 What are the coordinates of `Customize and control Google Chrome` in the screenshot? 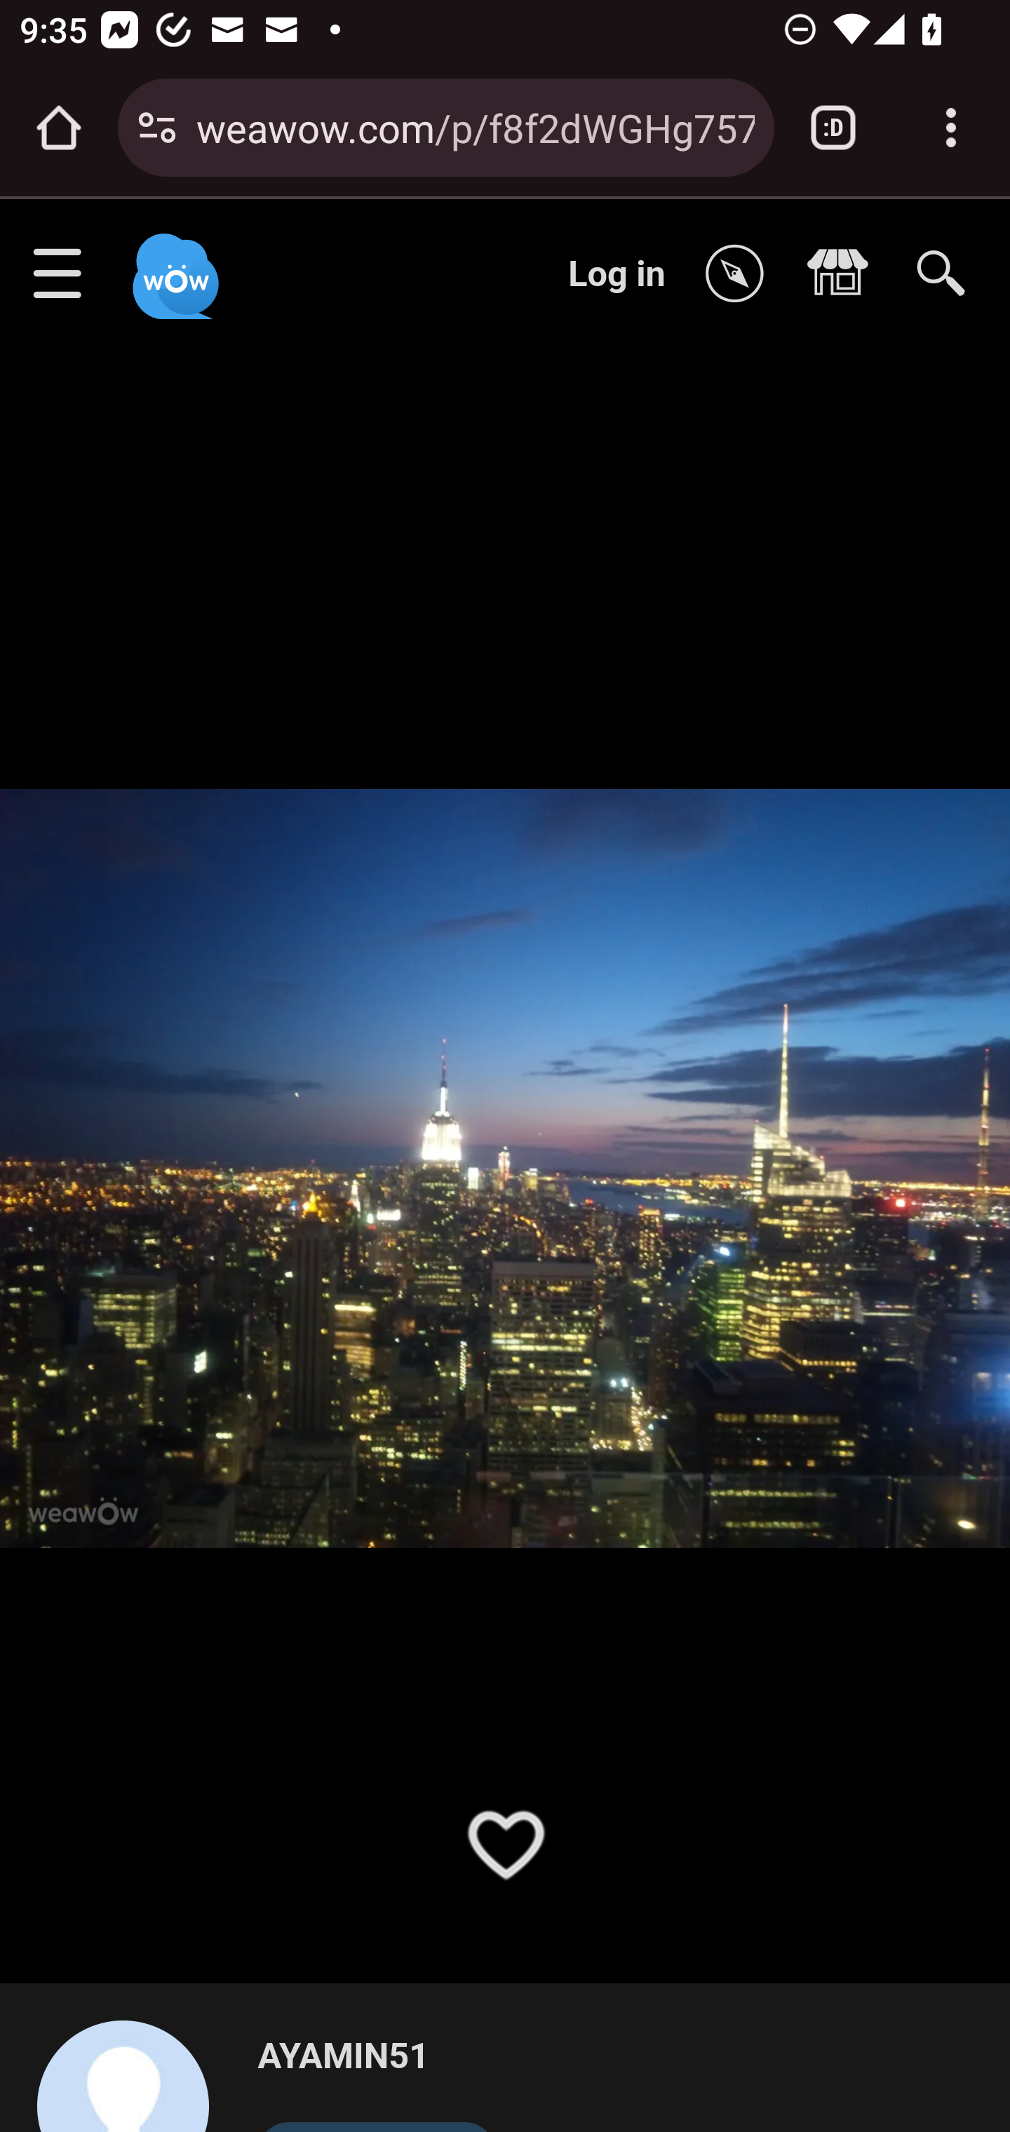 It's located at (951, 128).